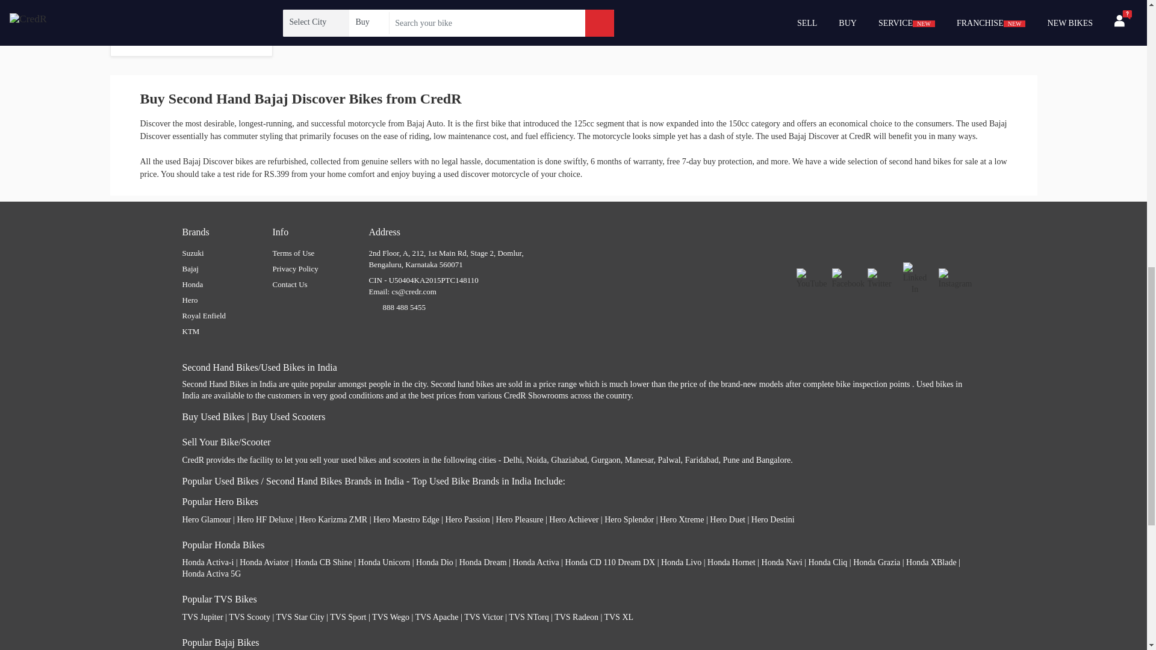 The image size is (1156, 650). What do you see at coordinates (192, 253) in the screenshot?
I see `Suzuki` at bounding box center [192, 253].